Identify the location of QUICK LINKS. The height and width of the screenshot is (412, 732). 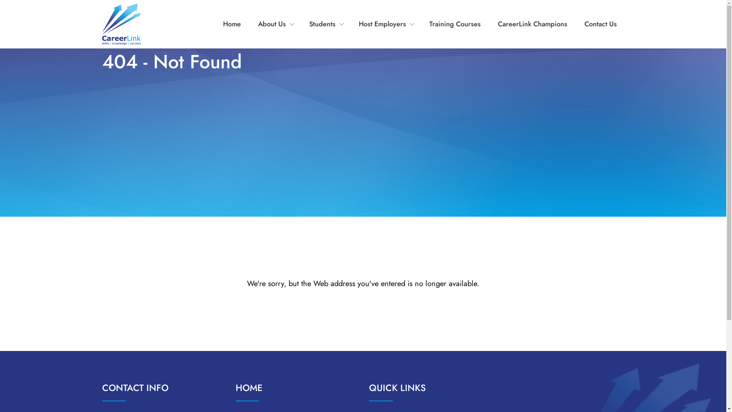
(397, 388).